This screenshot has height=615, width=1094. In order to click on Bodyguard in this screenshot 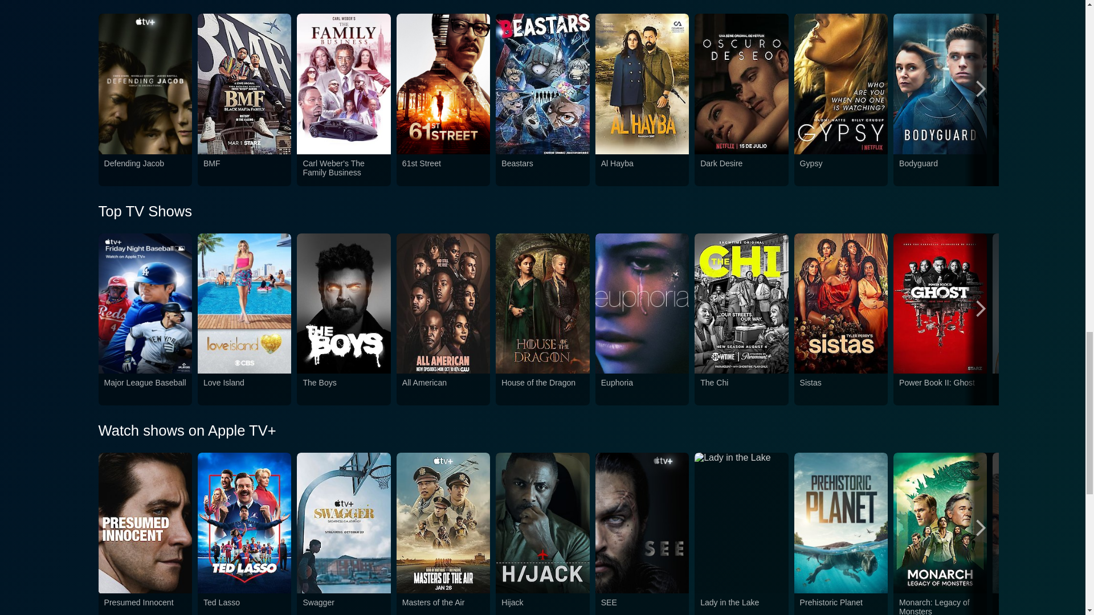, I will do `click(940, 170)`.